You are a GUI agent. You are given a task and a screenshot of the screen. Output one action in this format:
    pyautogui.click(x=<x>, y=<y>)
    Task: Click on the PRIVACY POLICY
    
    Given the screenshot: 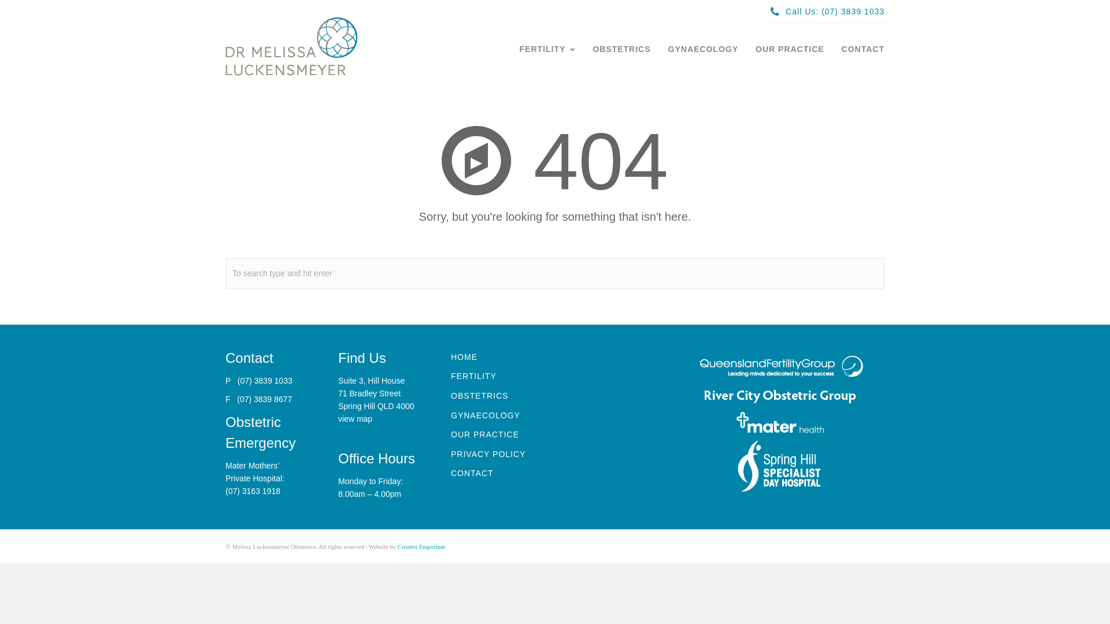 What is the action you would take?
    pyautogui.click(x=488, y=454)
    